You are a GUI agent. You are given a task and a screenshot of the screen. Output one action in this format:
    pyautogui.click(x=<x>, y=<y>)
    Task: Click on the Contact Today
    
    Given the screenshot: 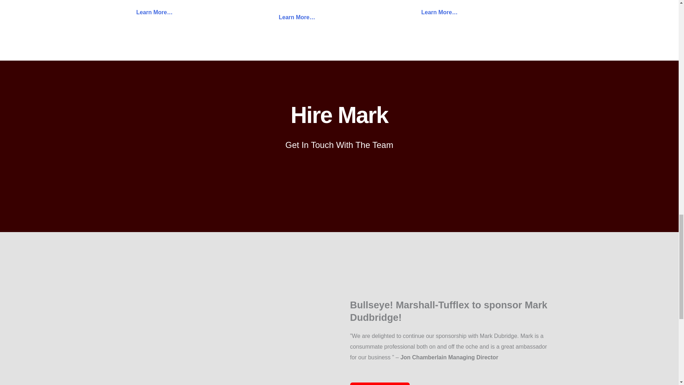 What is the action you would take?
    pyautogui.click(x=379, y=384)
    